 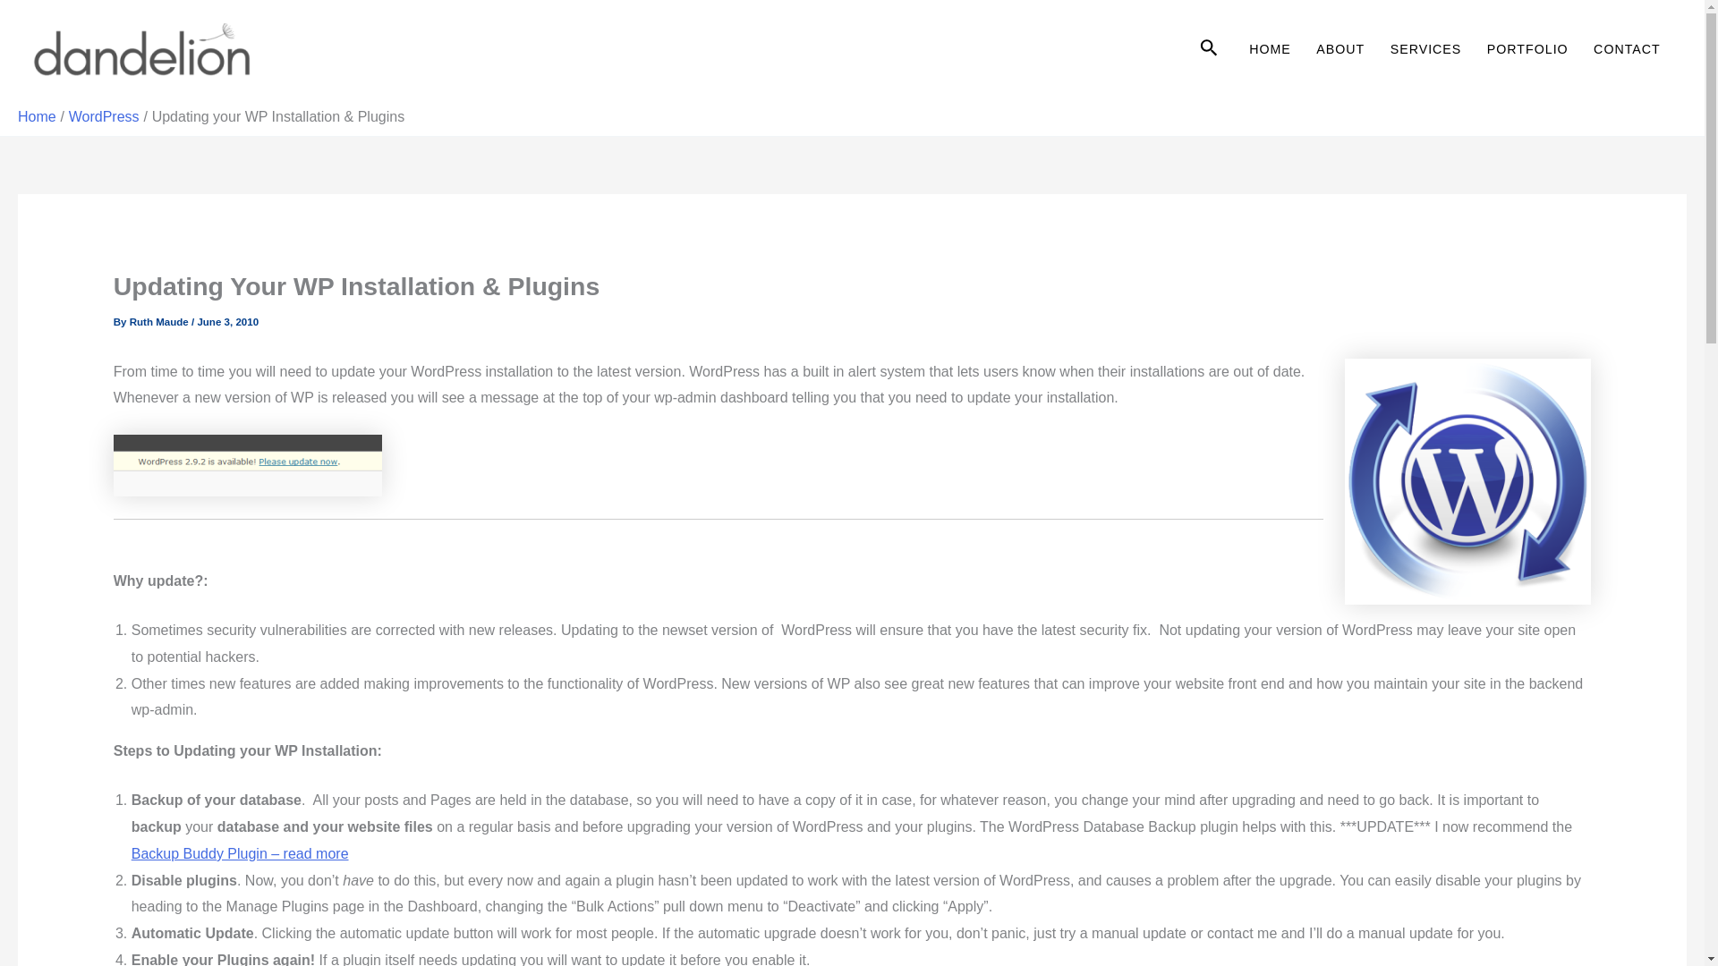 What do you see at coordinates (1527, 49) in the screenshot?
I see `PORTFOLIO` at bounding box center [1527, 49].